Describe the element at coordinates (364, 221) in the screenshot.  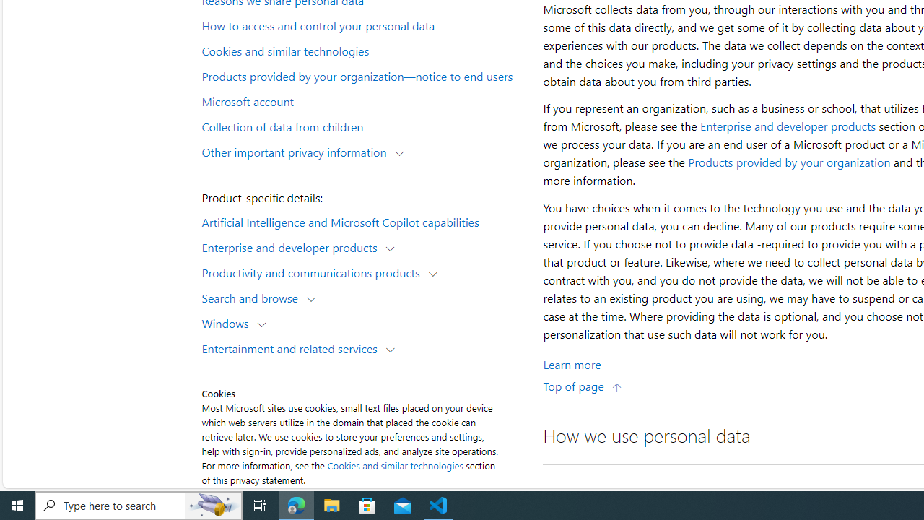
I see `Artificial Intelligence and Microsoft Copilot capabilities` at that location.